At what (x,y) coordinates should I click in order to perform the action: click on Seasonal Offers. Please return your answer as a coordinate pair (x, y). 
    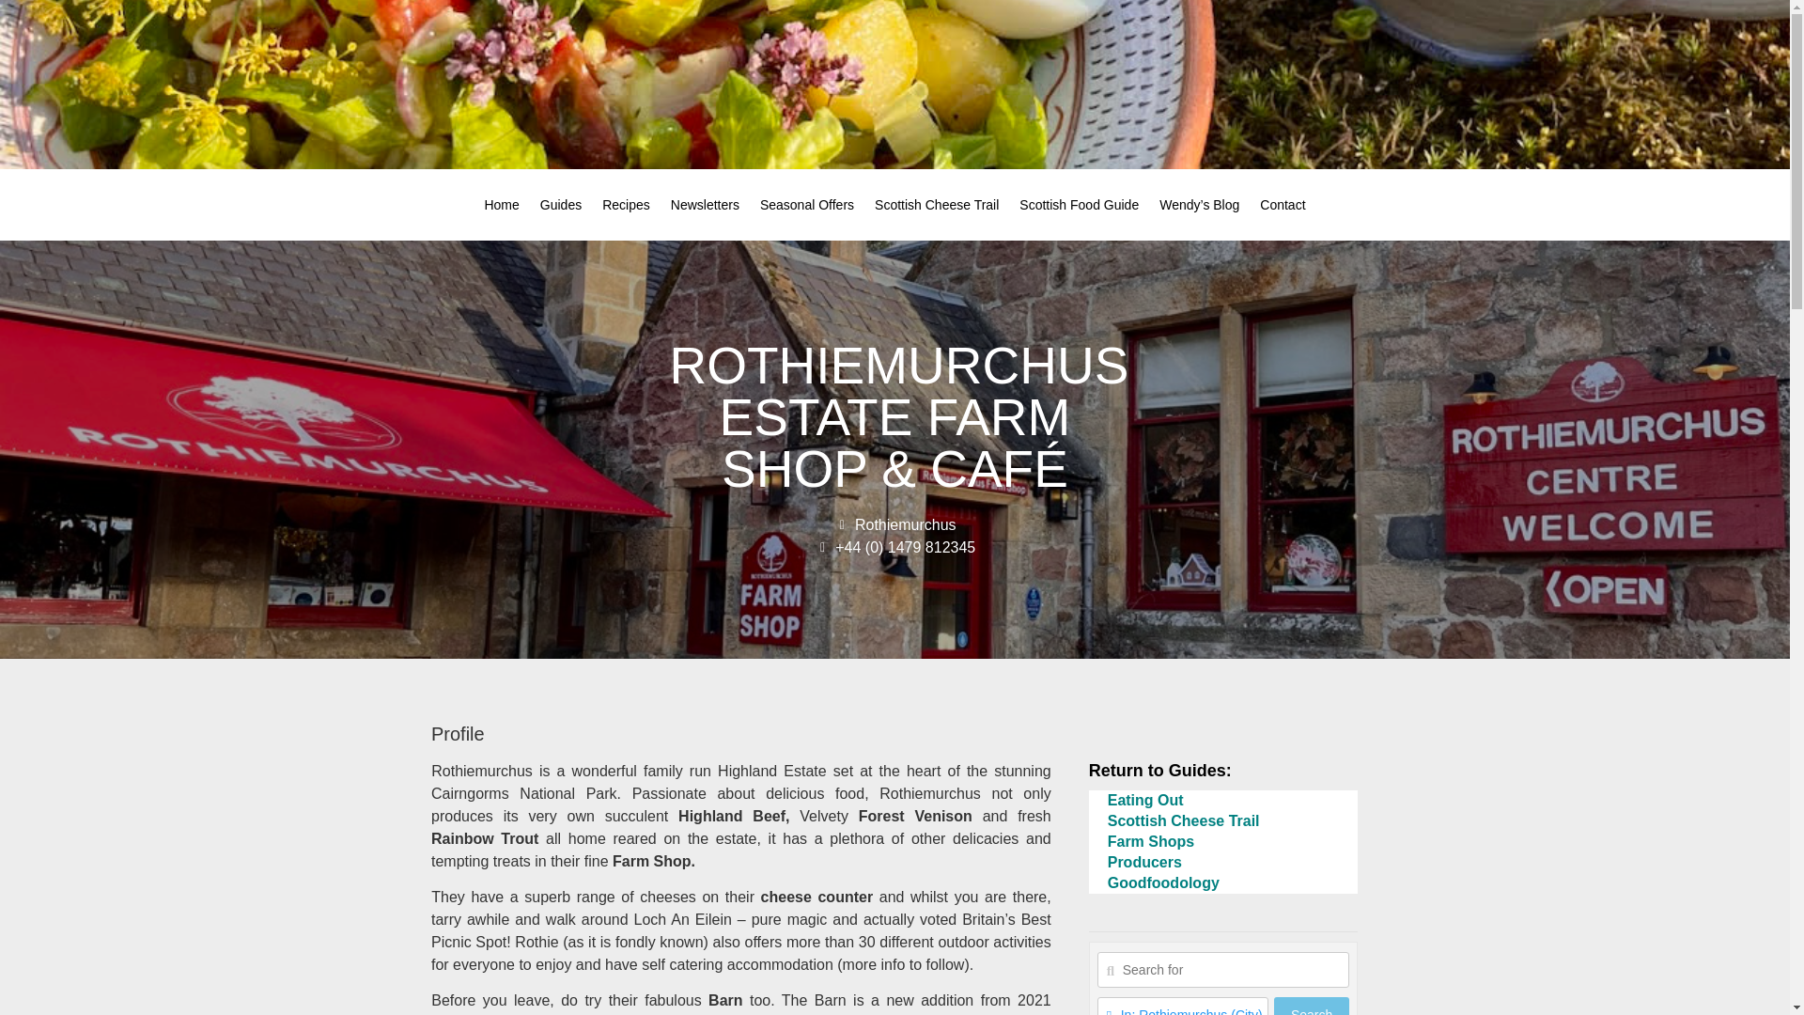
    Looking at the image, I should click on (806, 205).